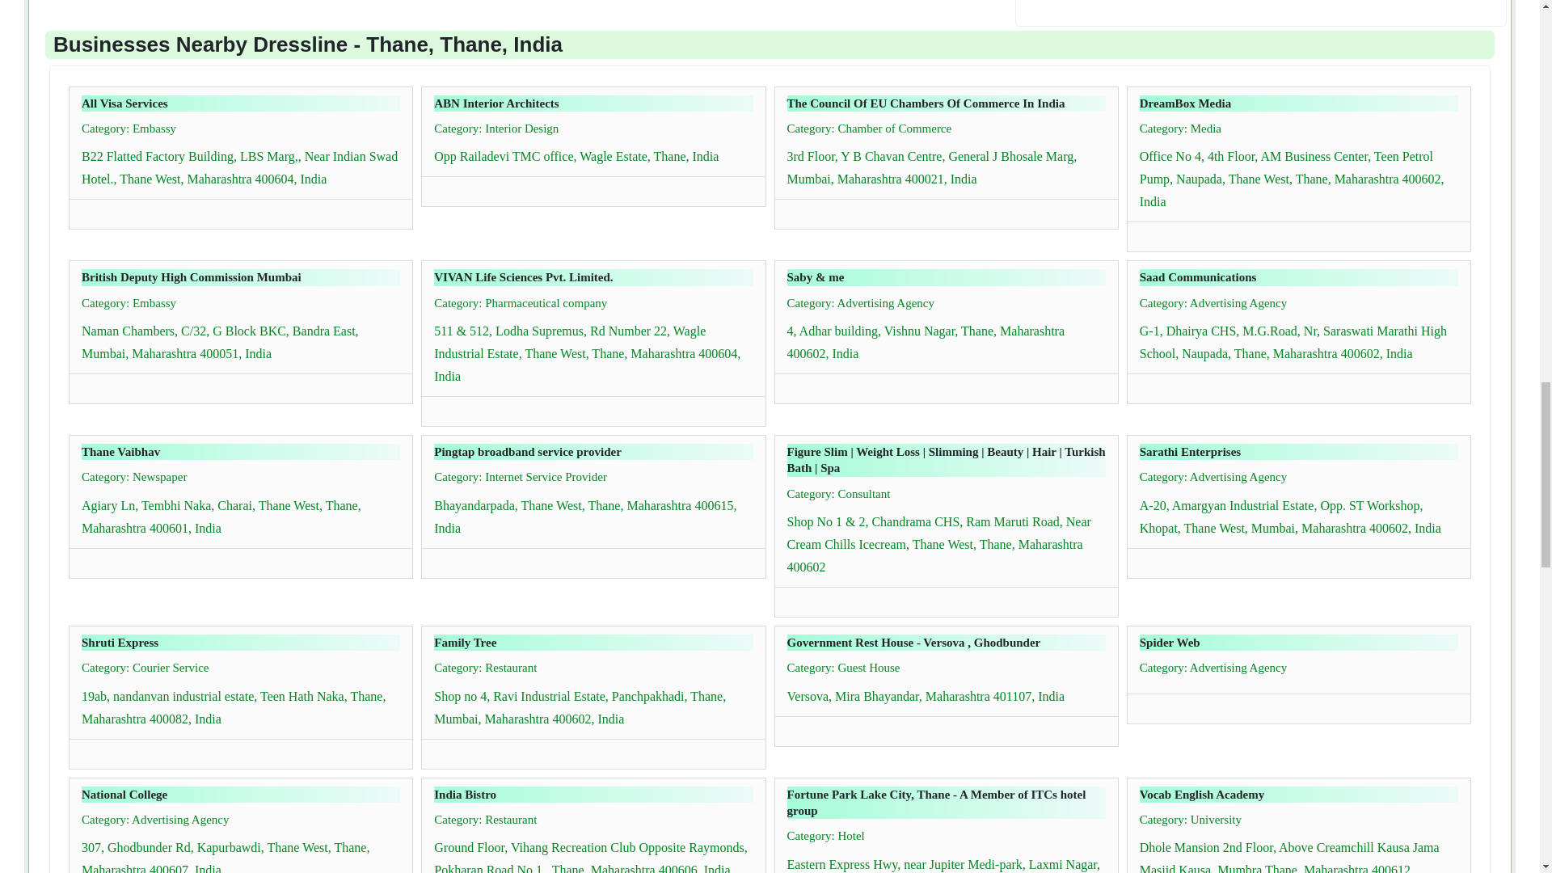 This screenshot has width=1552, height=873. What do you see at coordinates (795, 209) in the screenshot?
I see `View Details` at bounding box center [795, 209].